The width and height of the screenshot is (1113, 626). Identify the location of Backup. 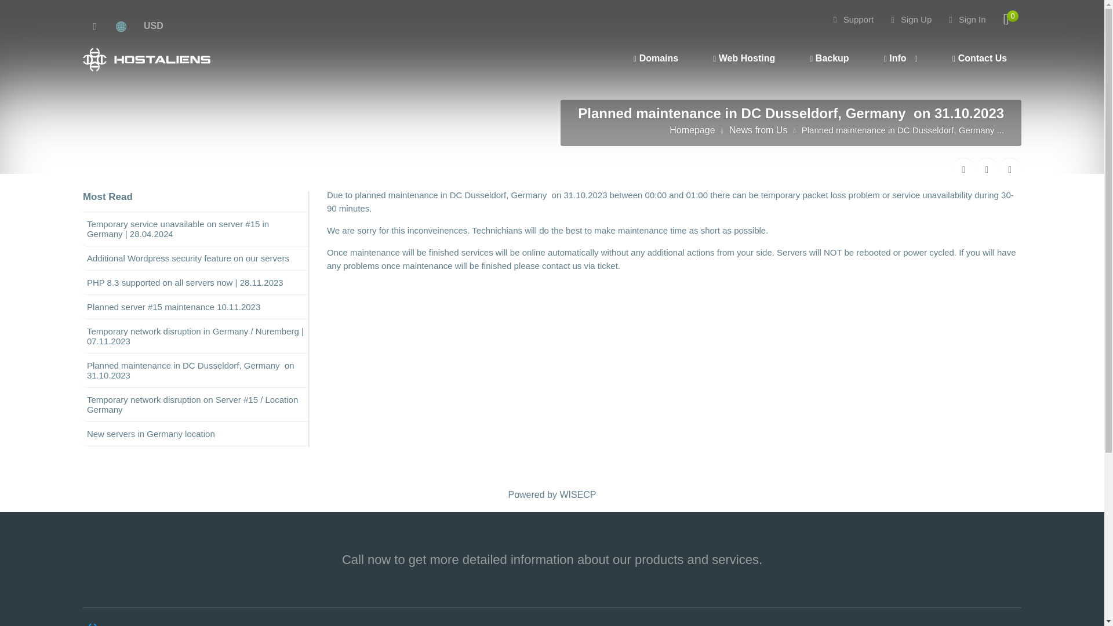
(826, 59).